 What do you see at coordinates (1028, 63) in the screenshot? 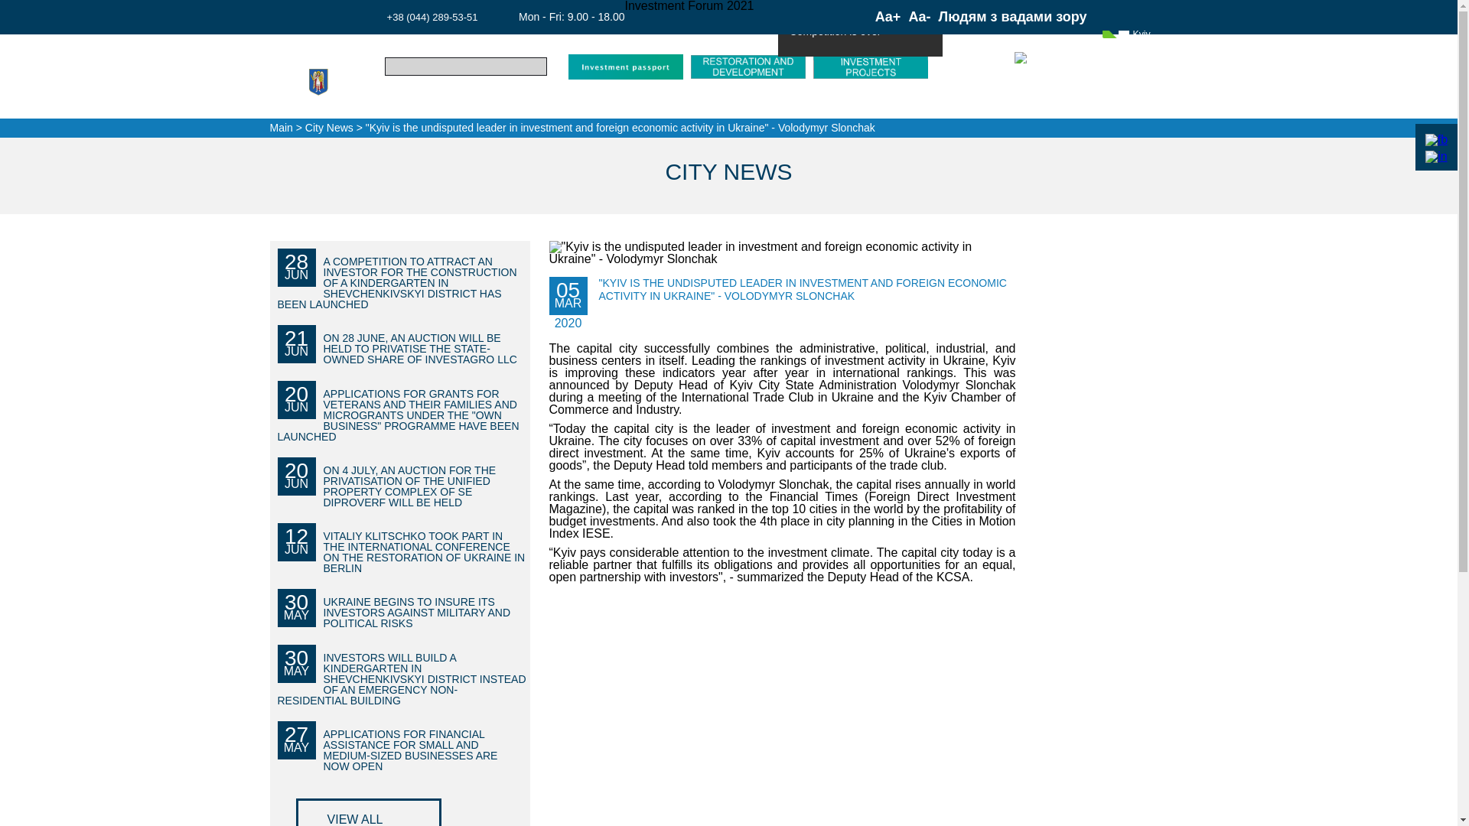
I see `EN` at bounding box center [1028, 63].